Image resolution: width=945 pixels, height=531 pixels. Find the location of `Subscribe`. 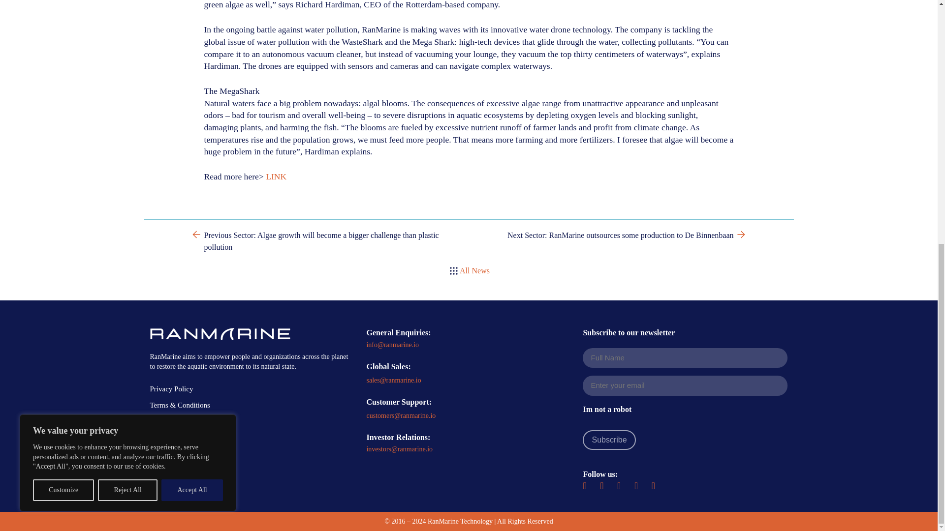

Subscribe is located at coordinates (609, 440).